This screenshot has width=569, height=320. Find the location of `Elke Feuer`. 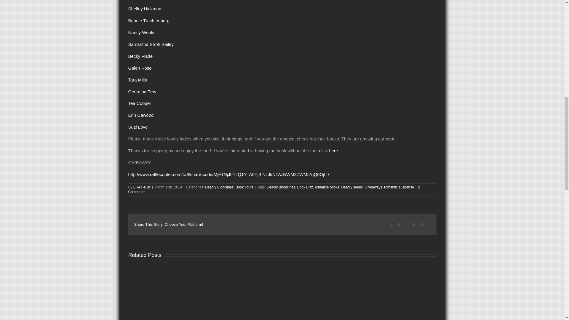

Elke Feuer is located at coordinates (142, 187).